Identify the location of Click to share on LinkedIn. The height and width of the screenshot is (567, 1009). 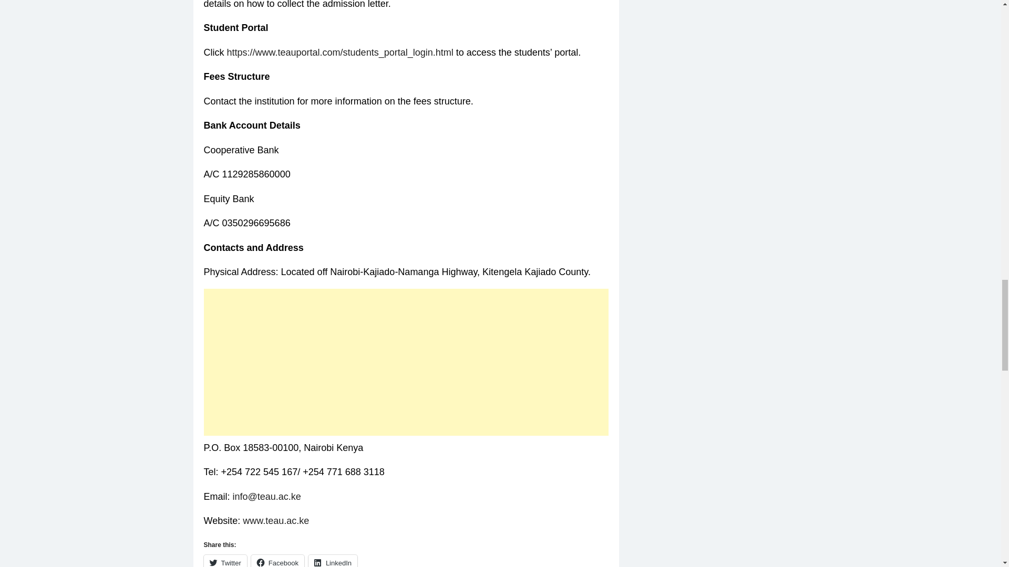
(333, 561).